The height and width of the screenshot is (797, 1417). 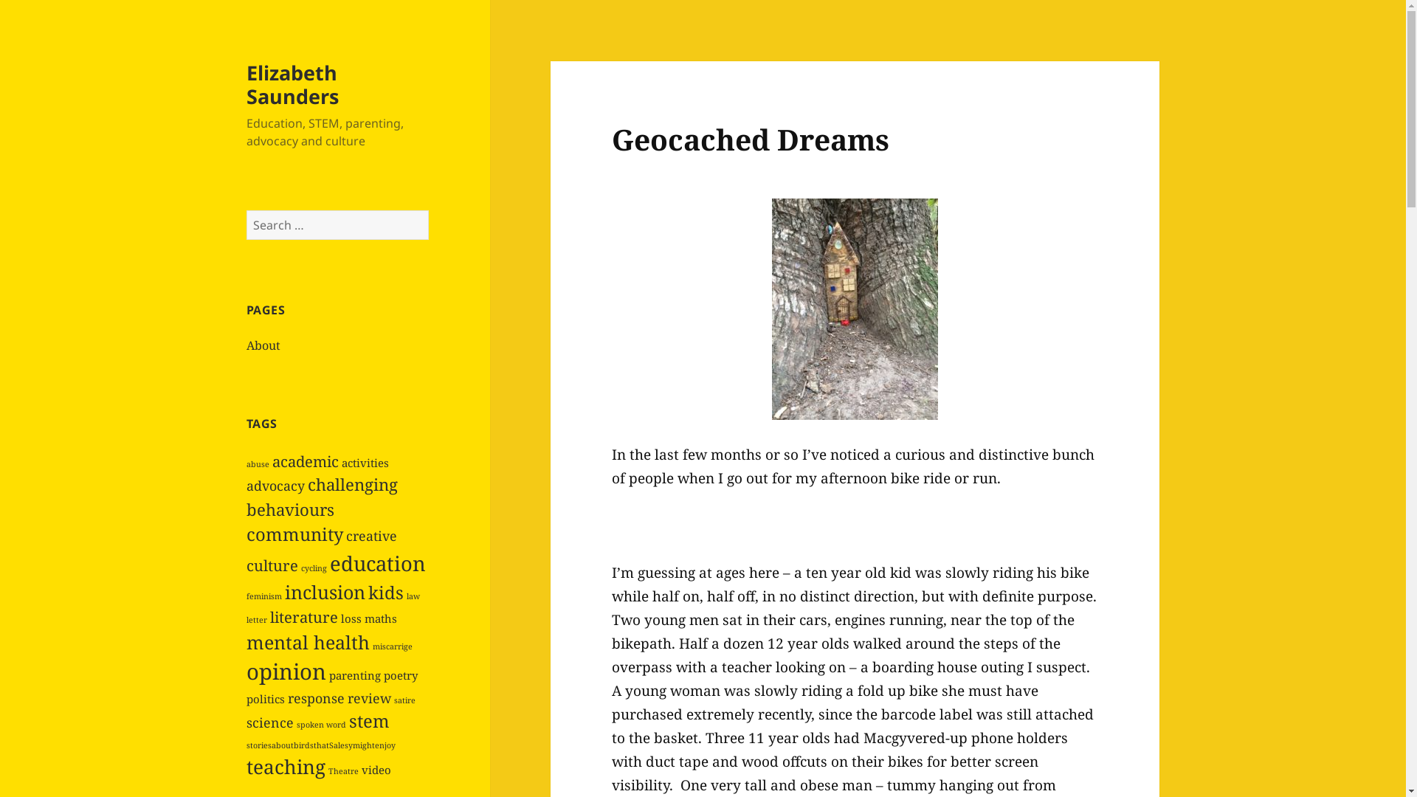 What do you see at coordinates (344, 771) in the screenshot?
I see `Theatre` at bounding box center [344, 771].